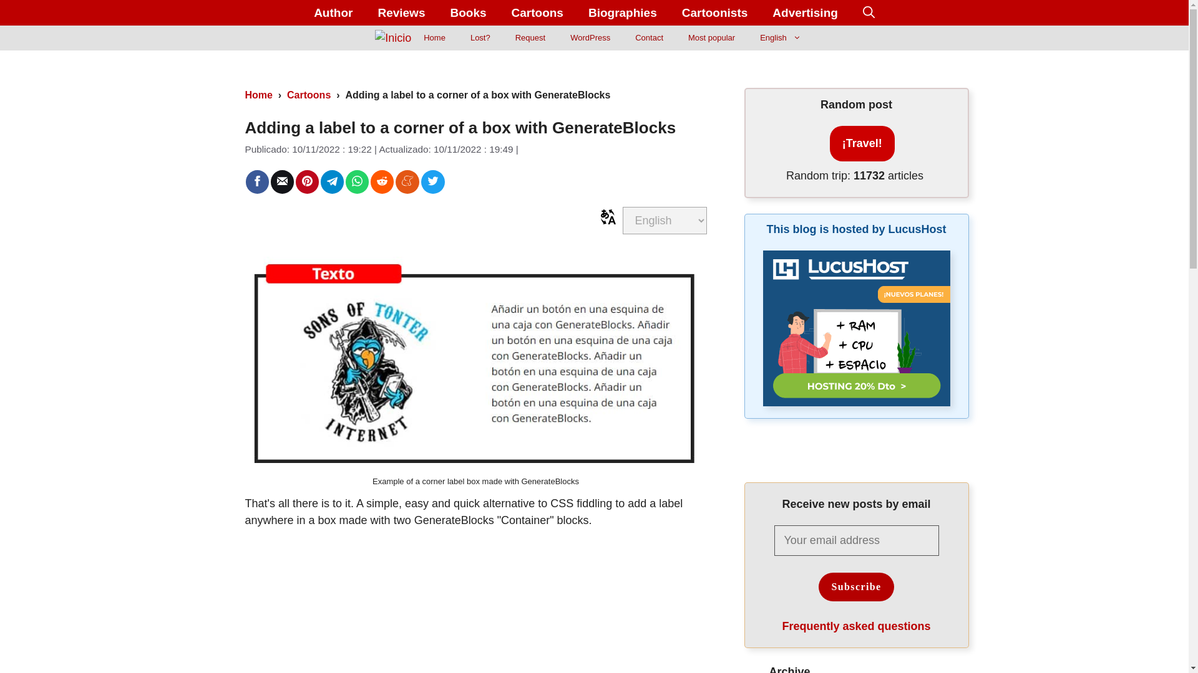 The image size is (1198, 673). What do you see at coordinates (401, 12) in the screenshot?
I see `Reviews` at bounding box center [401, 12].